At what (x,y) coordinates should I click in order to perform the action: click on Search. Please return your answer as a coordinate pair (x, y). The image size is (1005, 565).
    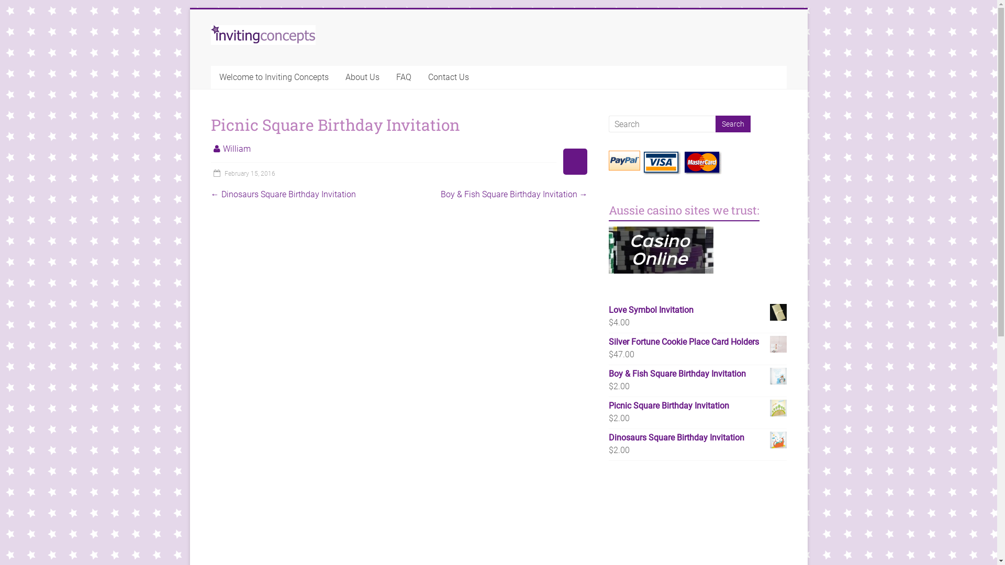
    Looking at the image, I should click on (733, 124).